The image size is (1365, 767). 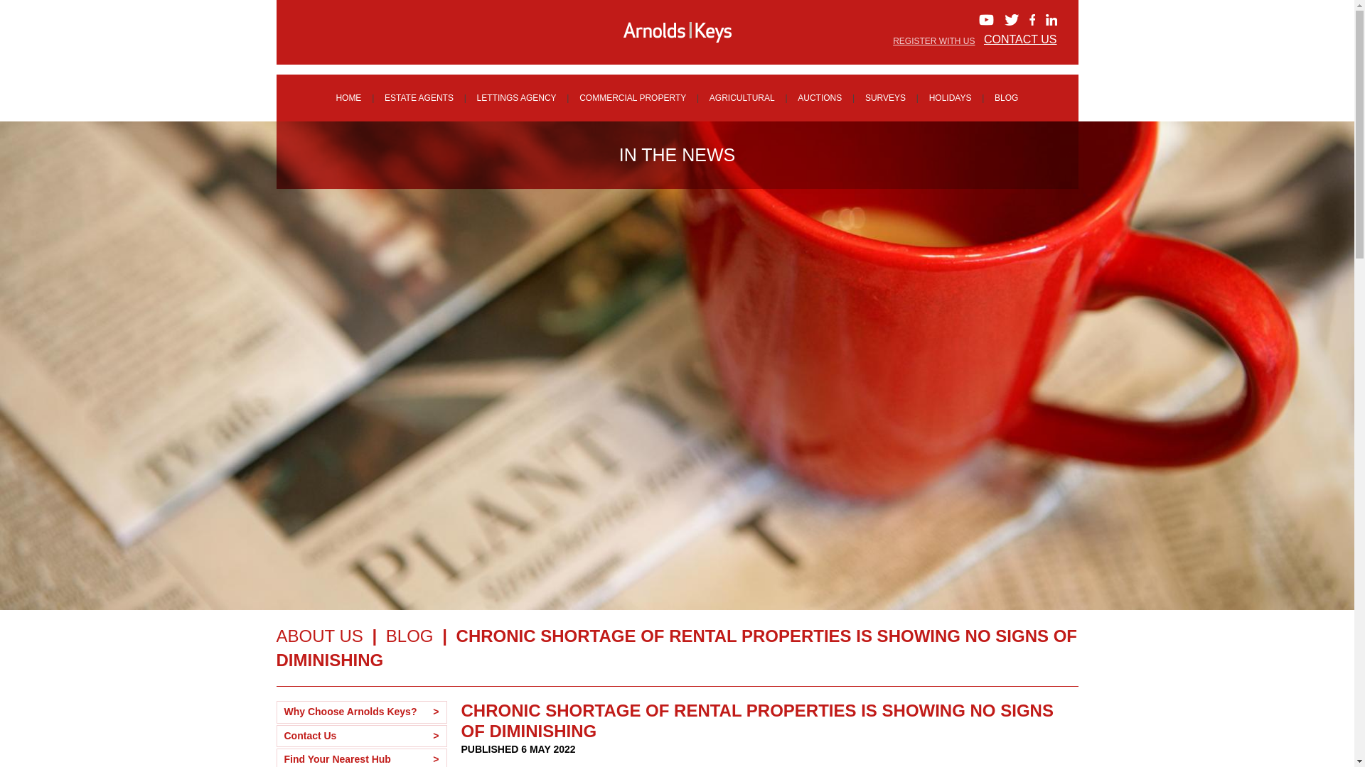 What do you see at coordinates (985, 20) in the screenshot?
I see `YouTube` at bounding box center [985, 20].